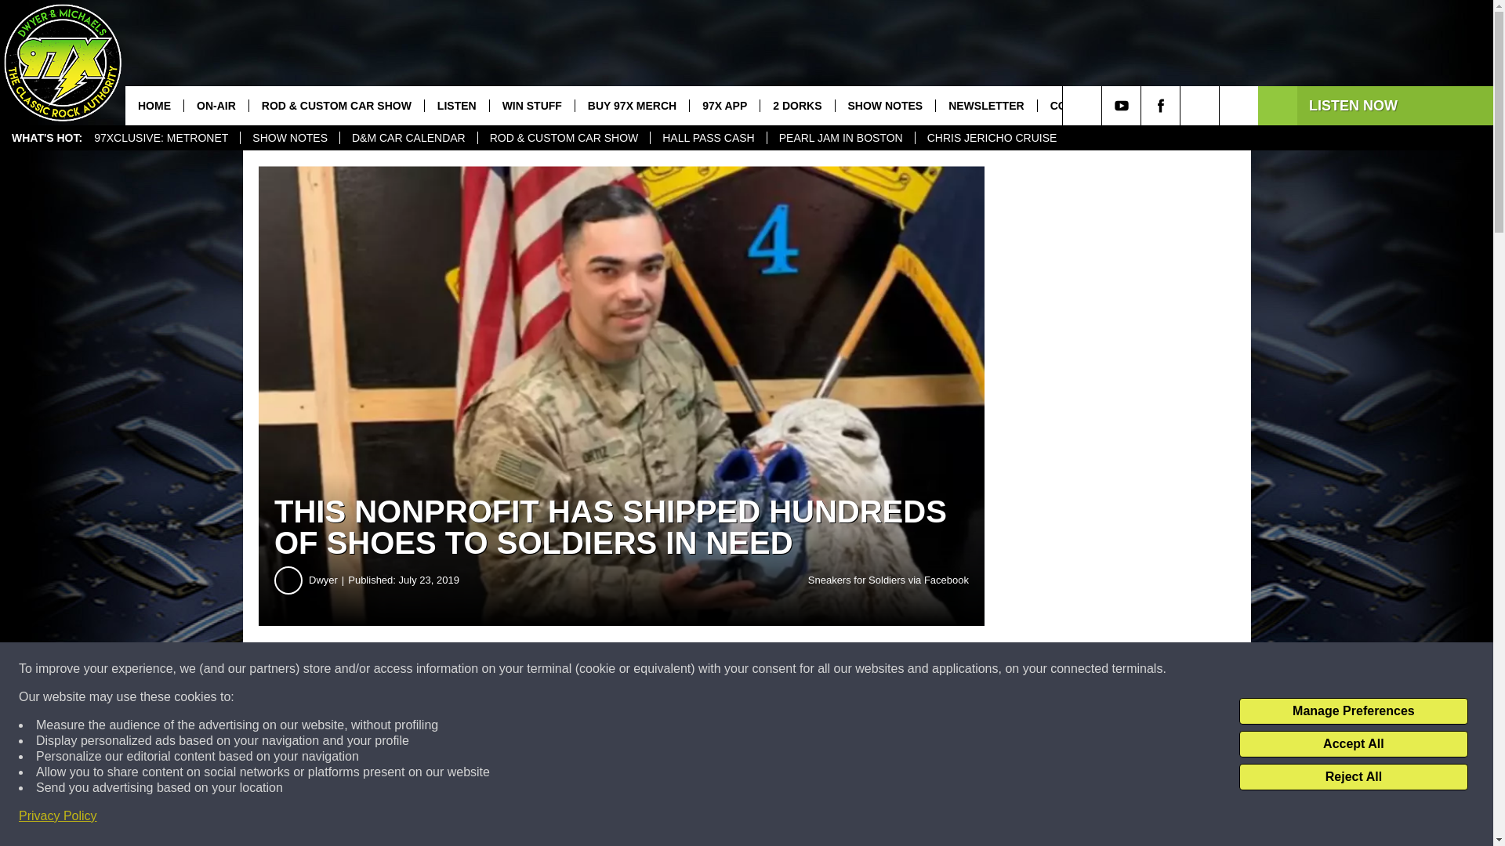  I want to click on 97XCLUSIVE: METRONET, so click(161, 138).